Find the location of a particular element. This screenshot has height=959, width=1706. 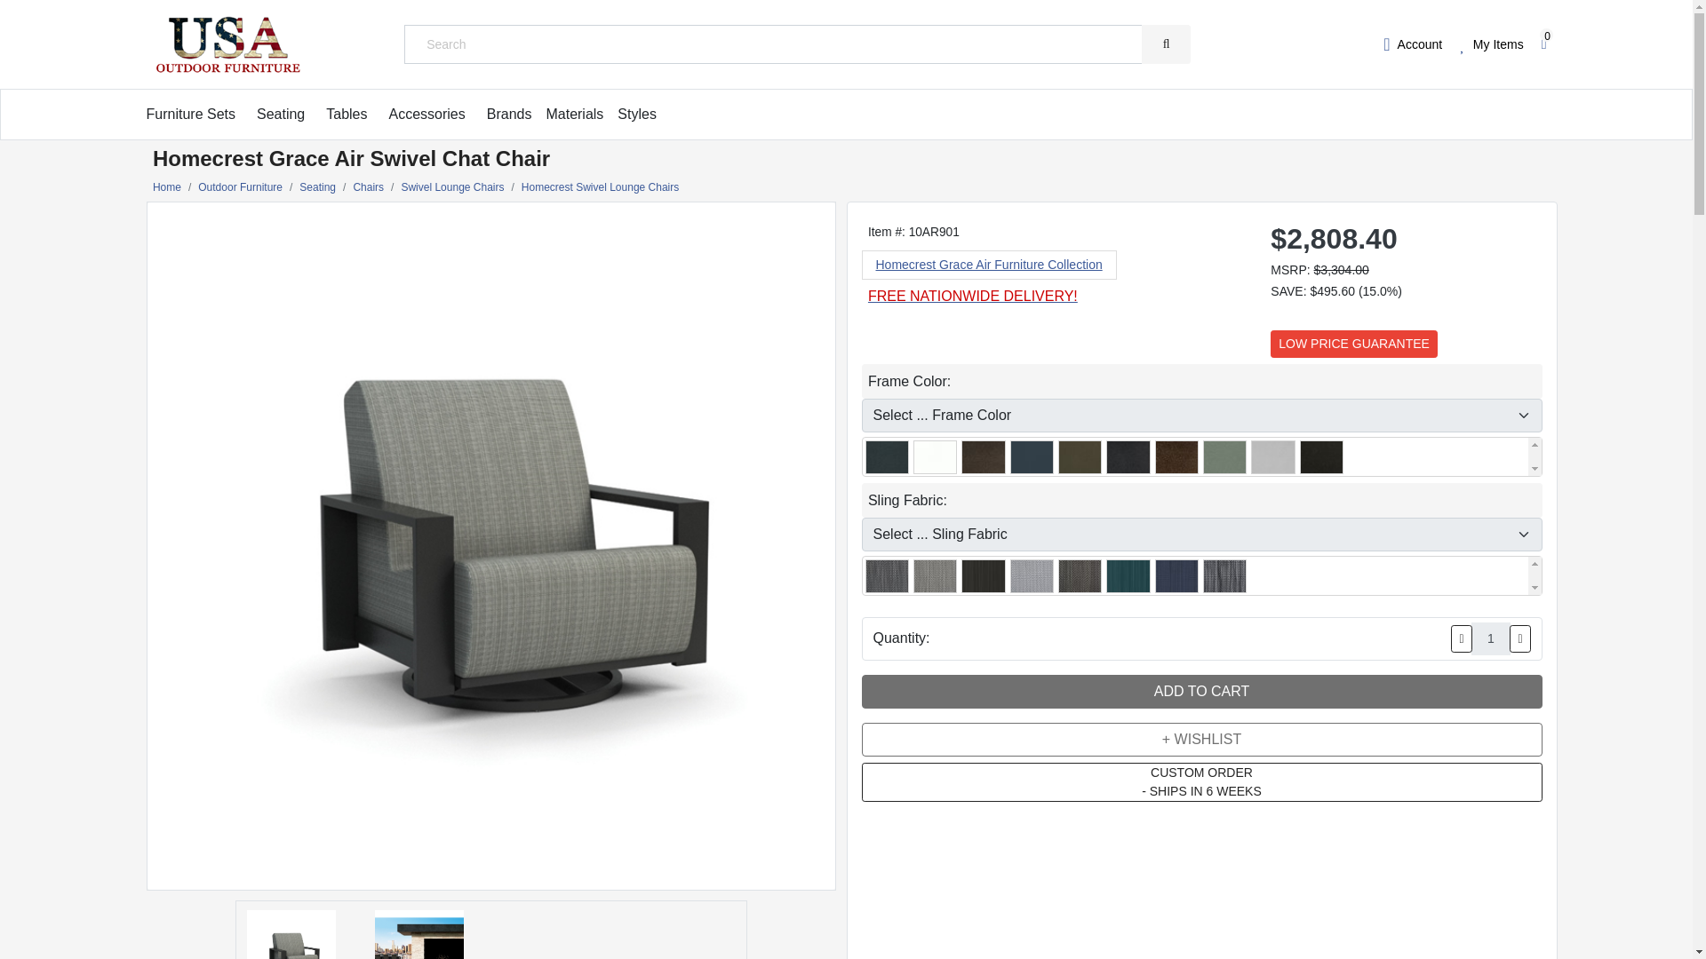

1 is located at coordinates (1491, 638).